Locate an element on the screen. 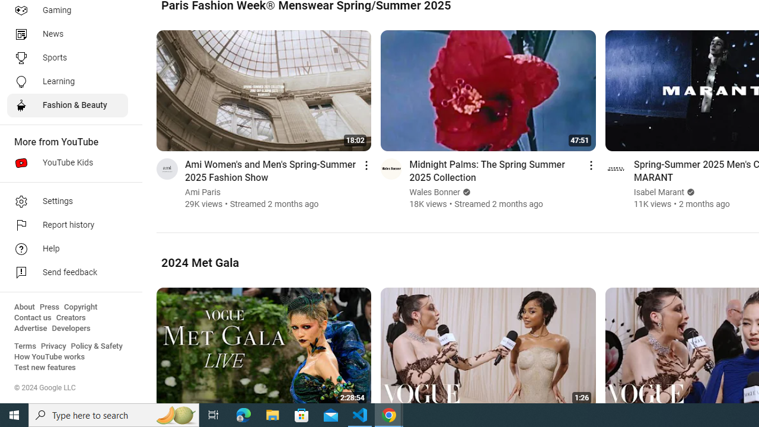  News is located at coordinates (68, 34).